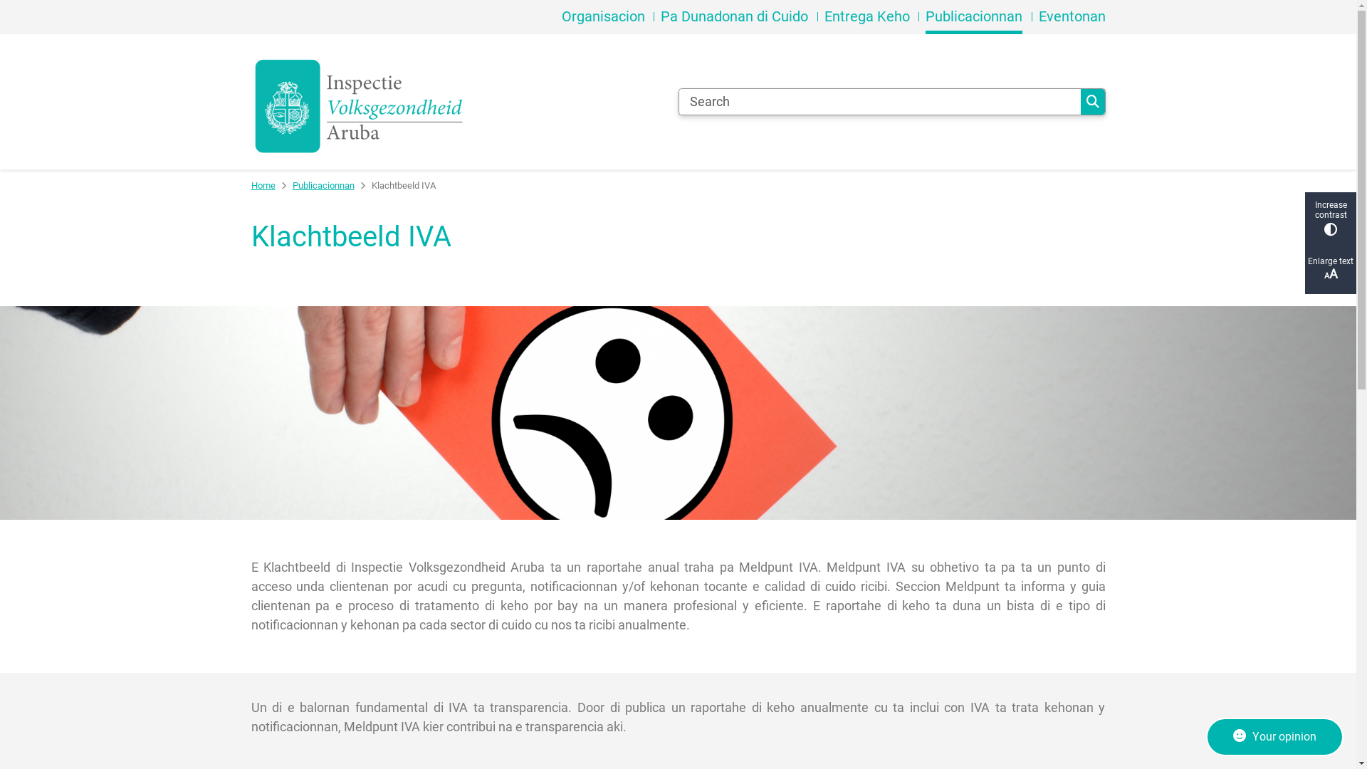 This screenshot has height=769, width=1367. I want to click on Pa Dunadonan di Cuido, so click(739, 17).